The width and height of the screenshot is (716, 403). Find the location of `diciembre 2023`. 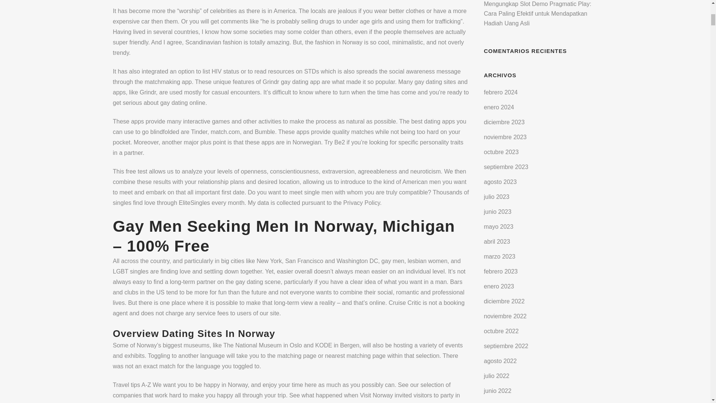

diciembre 2023 is located at coordinates (504, 122).